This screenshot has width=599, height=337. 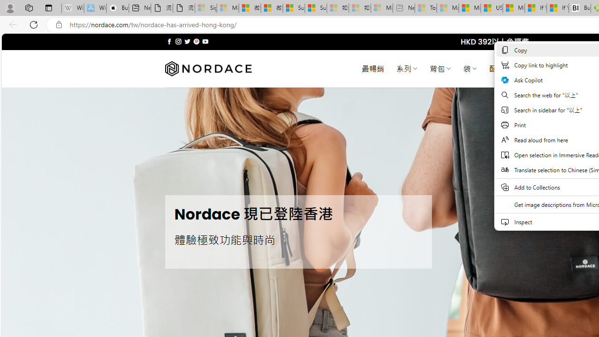 What do you see at coordinates (117, 8) in the screenshot?
I see `Buy iPad - Apple` at bounding box center [117, 8].